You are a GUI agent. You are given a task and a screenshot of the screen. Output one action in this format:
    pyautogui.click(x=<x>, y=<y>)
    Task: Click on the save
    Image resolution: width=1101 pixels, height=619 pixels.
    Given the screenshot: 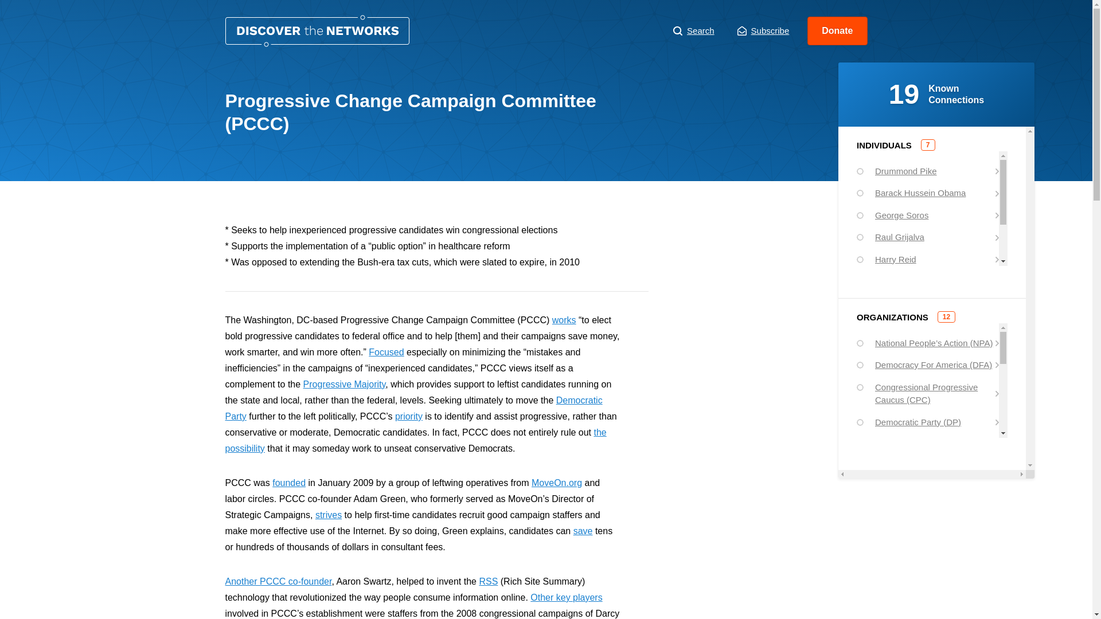 What is the action you would take?
    pyautogui.click(x=583, y=531)
    